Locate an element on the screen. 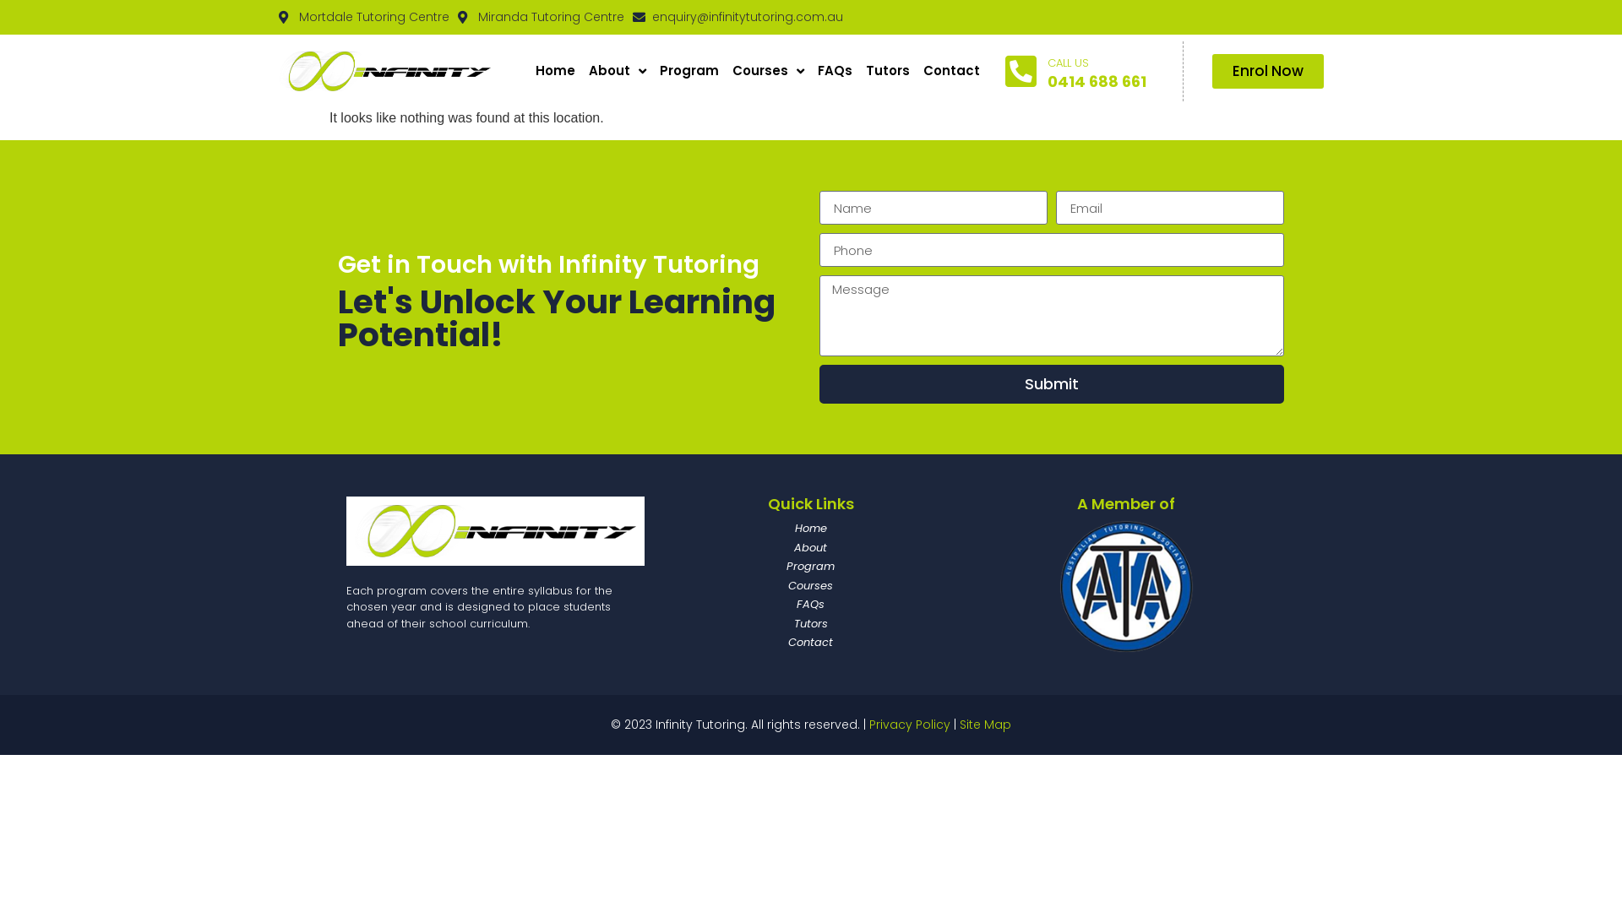 This screenshot has width=1622, height=912. Enrol Now is located at coordinates (1268, 71).